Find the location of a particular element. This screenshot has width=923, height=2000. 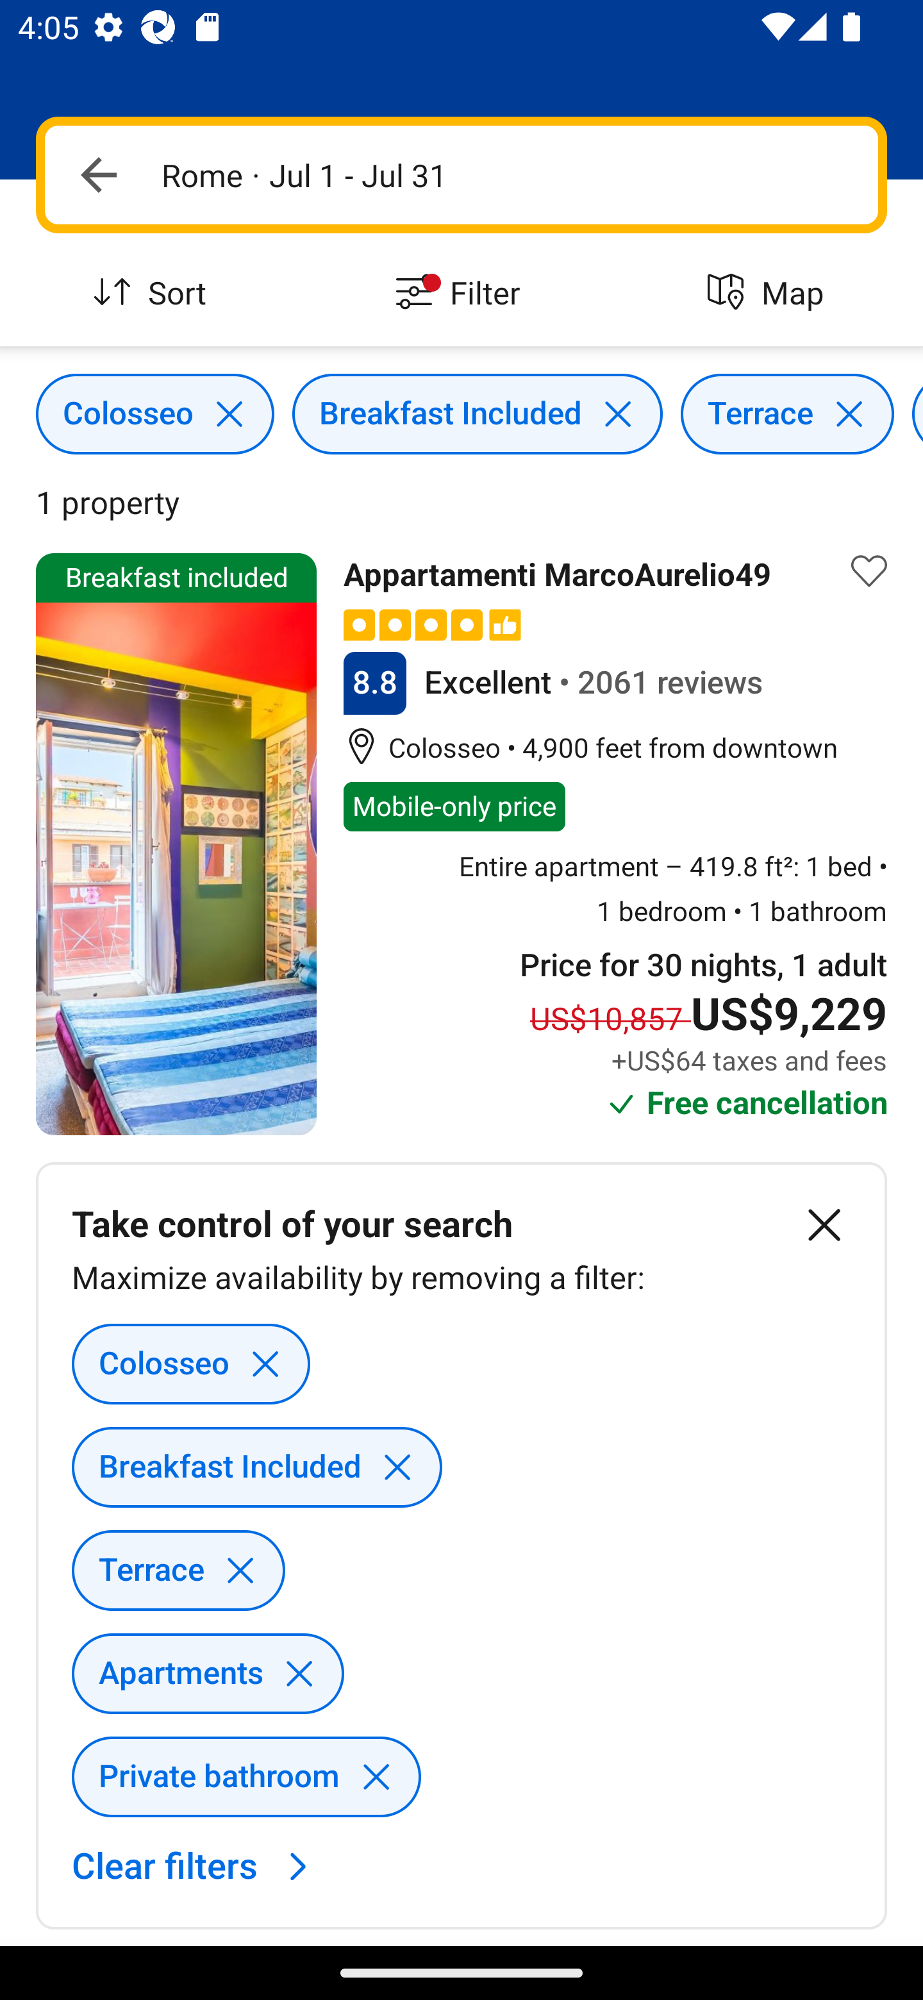

Navigate up is located at coordinates (99, 174).